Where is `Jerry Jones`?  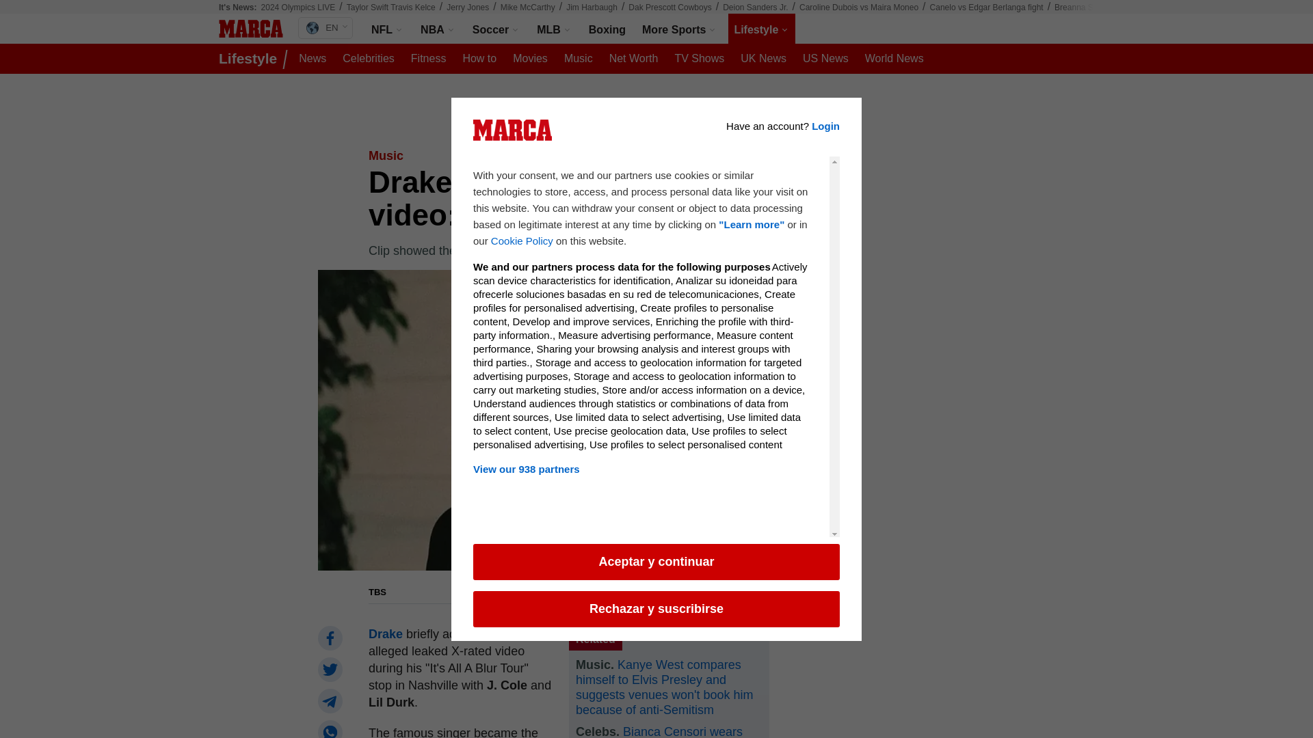
Jerry Jones is located at coordinates (467, 8).